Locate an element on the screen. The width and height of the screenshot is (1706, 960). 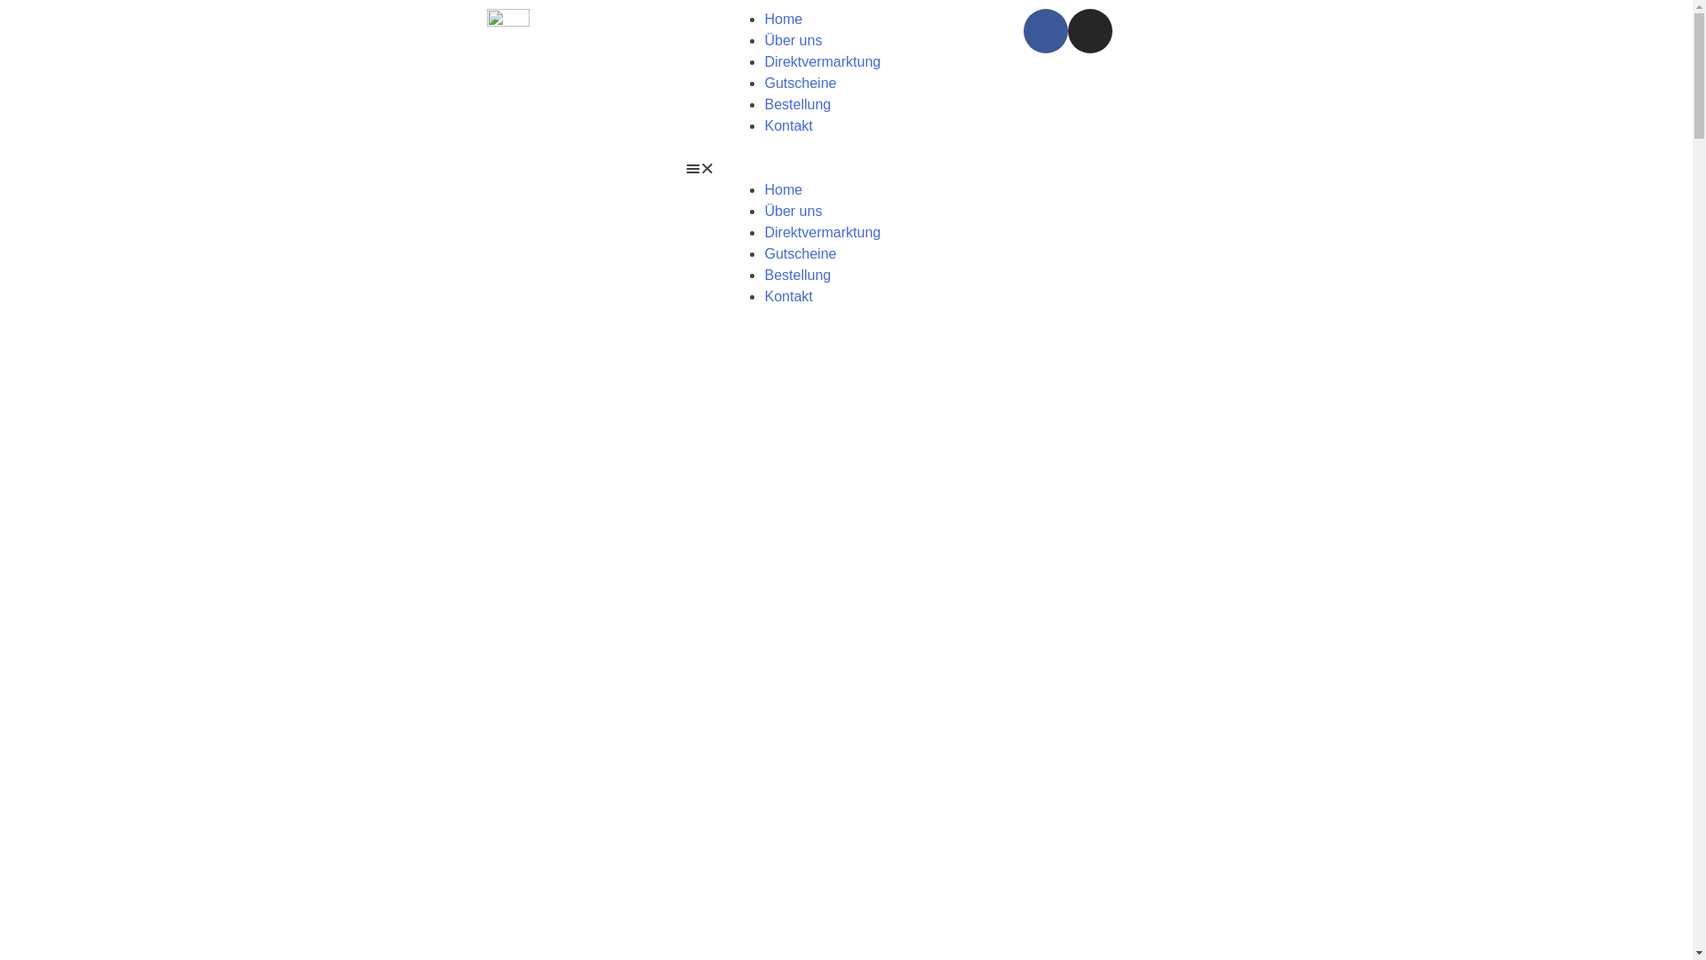
Direktvermarktung is located at coordinates (823, 233).